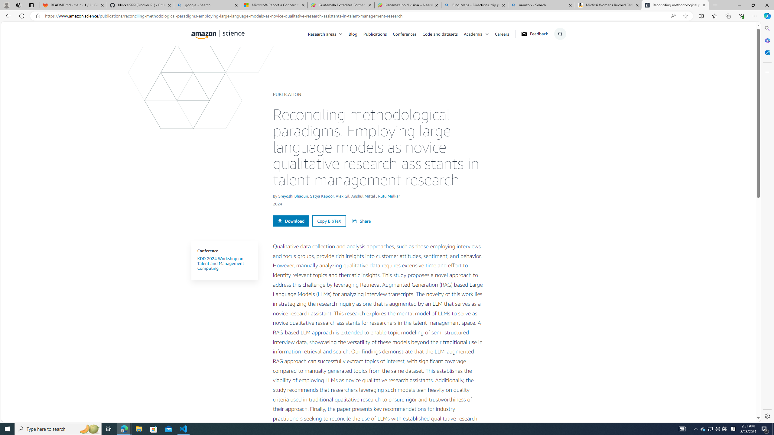 This screenshot has height=435, width=774. Describe the element at coordinates (487, 34) in the screenshot. I see `Open Sub Navigation` at that location.